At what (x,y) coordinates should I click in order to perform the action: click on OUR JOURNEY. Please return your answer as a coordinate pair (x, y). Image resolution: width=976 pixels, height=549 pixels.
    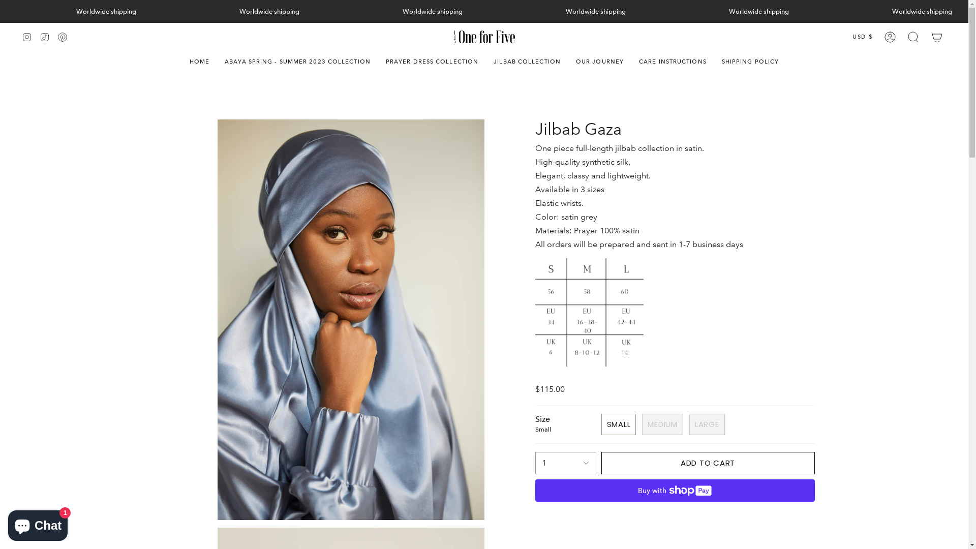
    Looking at the image, I should click on (600, 62).